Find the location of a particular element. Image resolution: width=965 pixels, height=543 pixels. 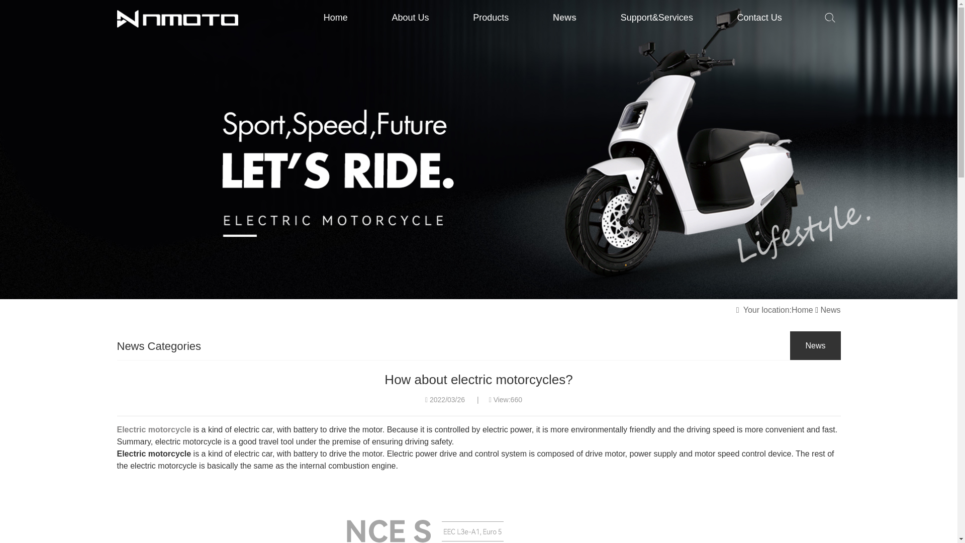

News is located at coordinates (564, 18).